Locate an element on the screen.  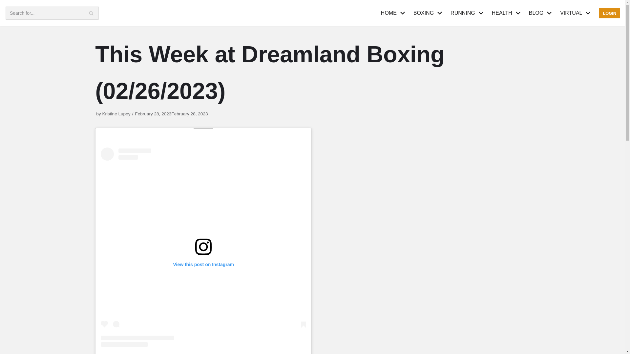
VIRTUAL is located at coordinates (576, 13).